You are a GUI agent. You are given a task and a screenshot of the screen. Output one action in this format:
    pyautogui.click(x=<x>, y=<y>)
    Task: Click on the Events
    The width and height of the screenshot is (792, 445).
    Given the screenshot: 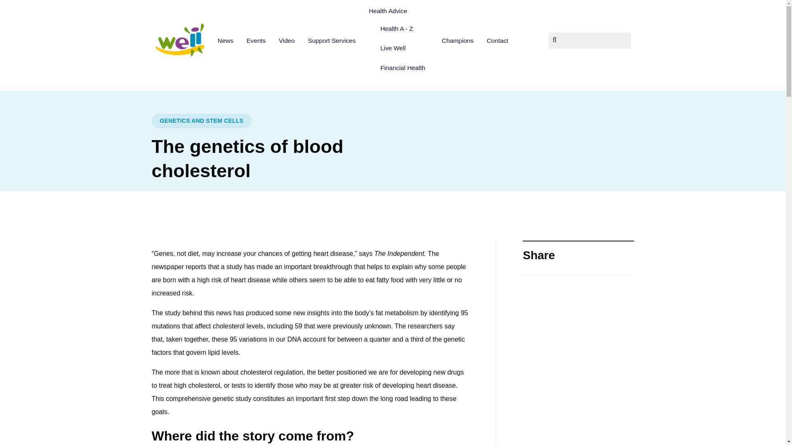 What is the action you would take?
    pyautogui.click(x=256, y=40)
    